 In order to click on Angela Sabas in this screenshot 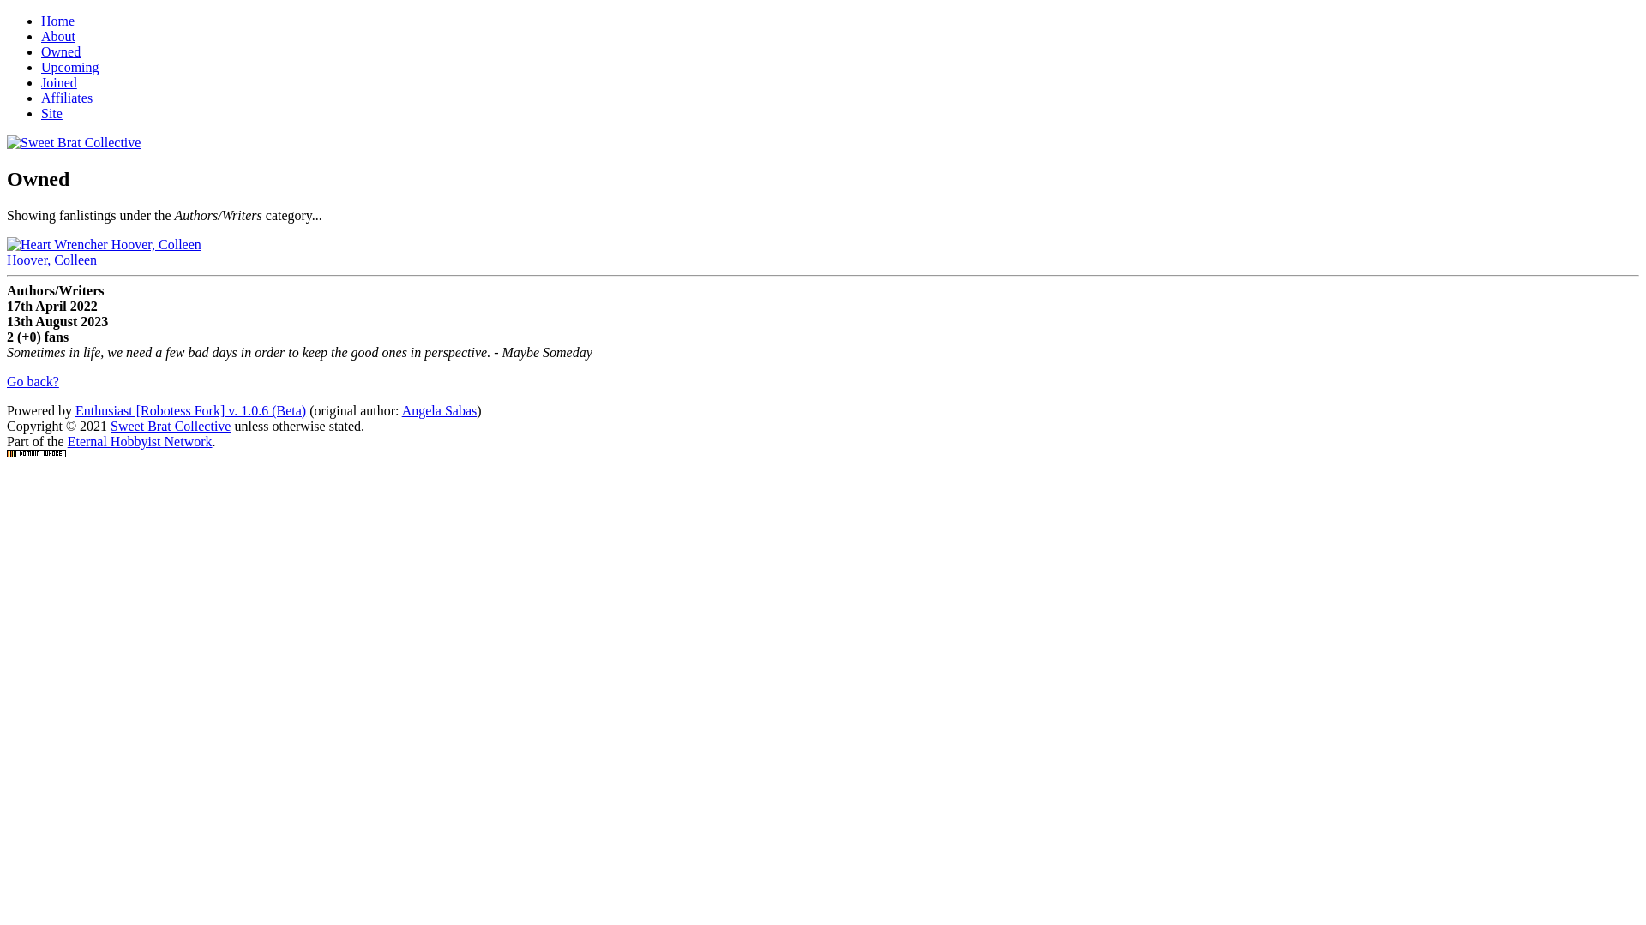, I will do `click(440, 411)`.